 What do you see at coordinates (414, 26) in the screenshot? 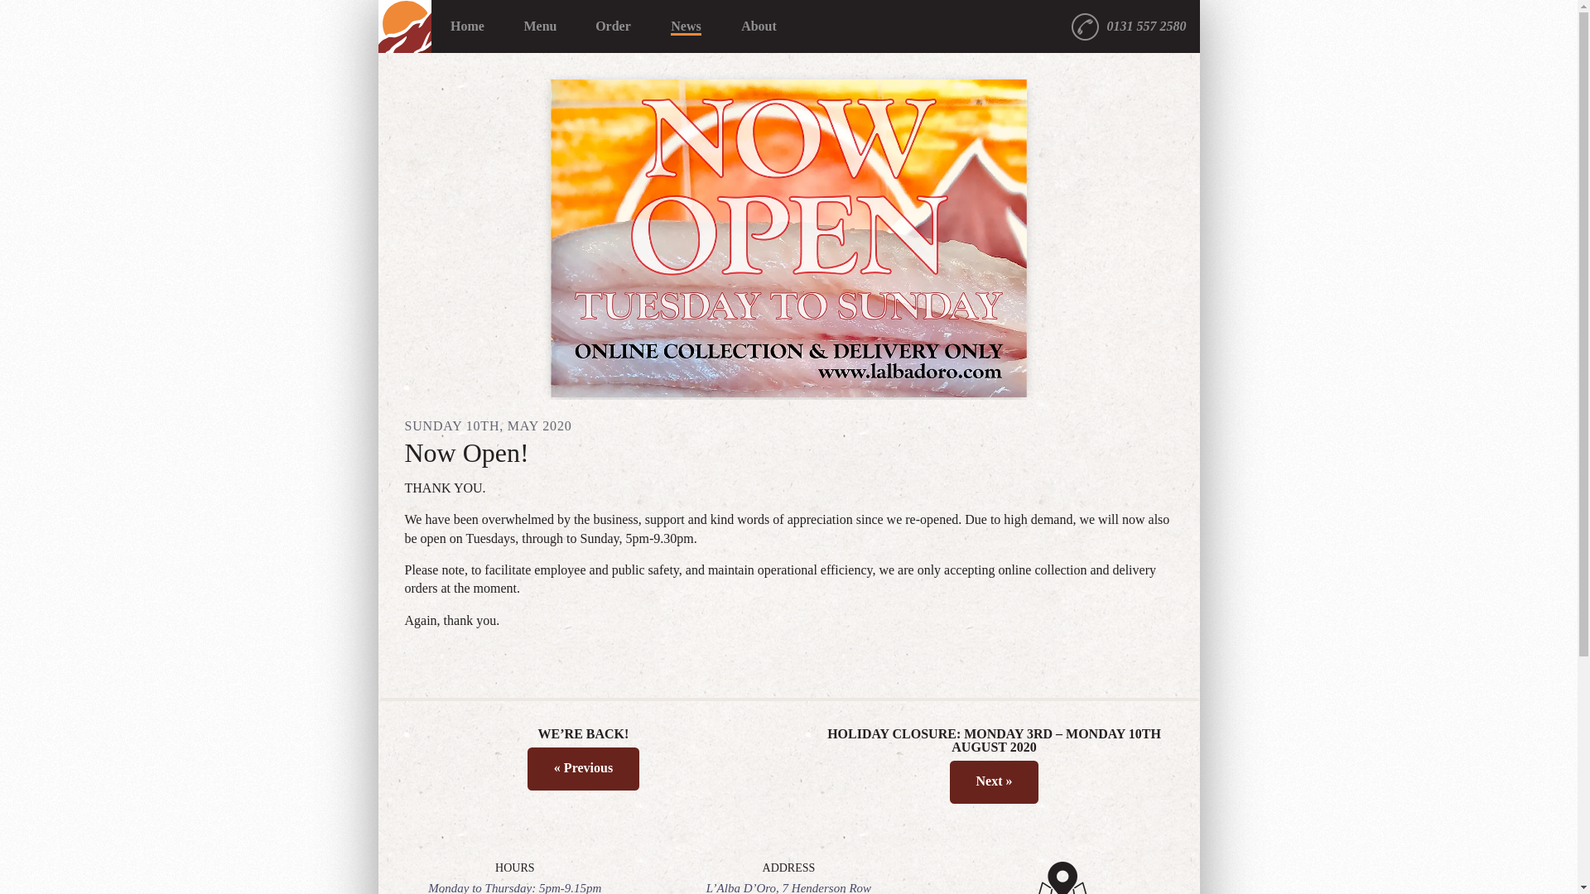
I see `Skip to content` at bounding box center [414, 26].